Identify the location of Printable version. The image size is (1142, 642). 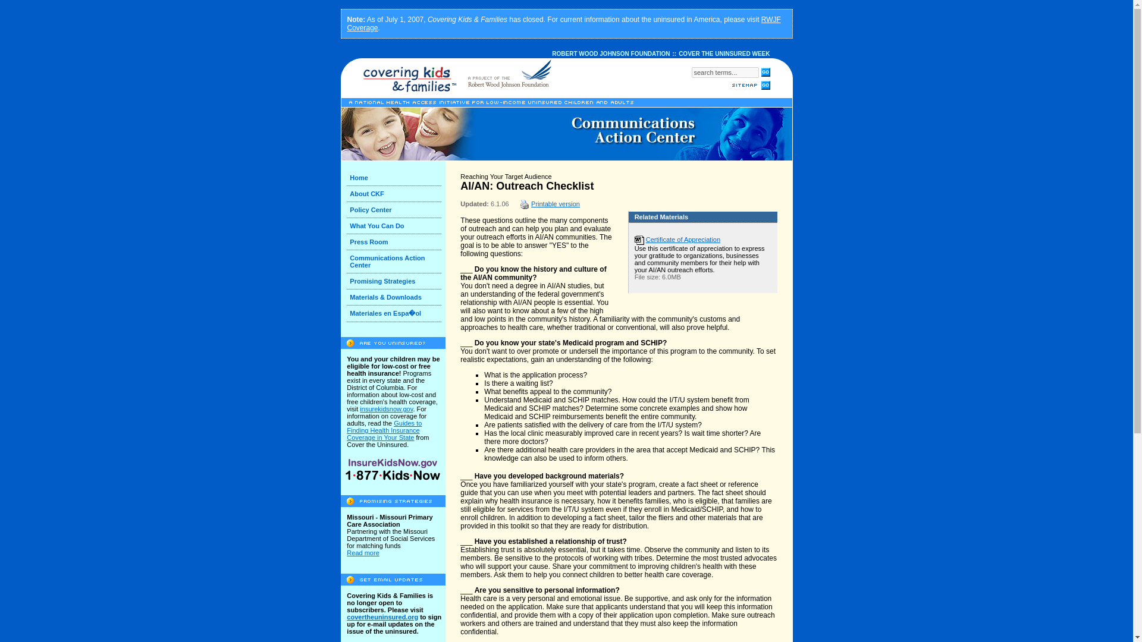
(556, 203).